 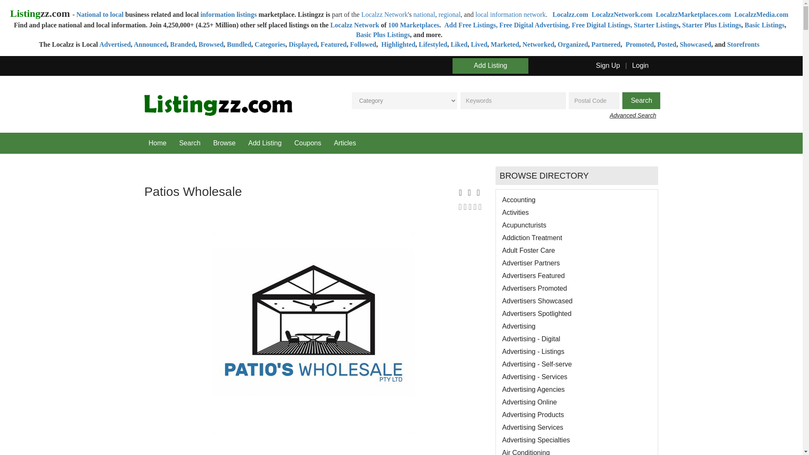 I want to click on national, so click(x=424, y=14).